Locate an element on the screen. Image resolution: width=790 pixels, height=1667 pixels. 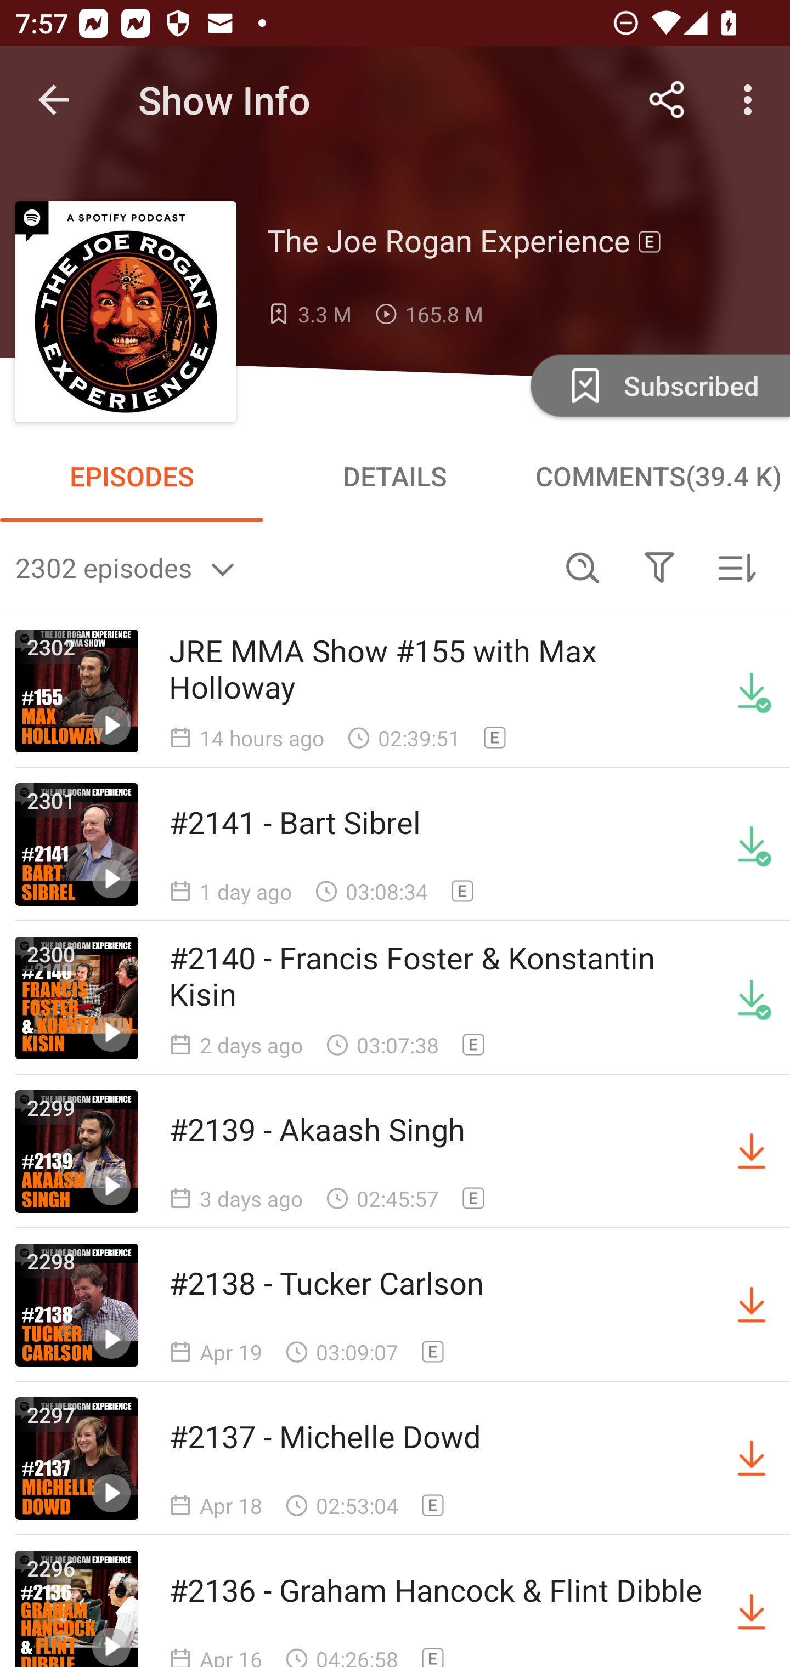
COMMENTS(39.4 K) is located at coordinates (658, 476).